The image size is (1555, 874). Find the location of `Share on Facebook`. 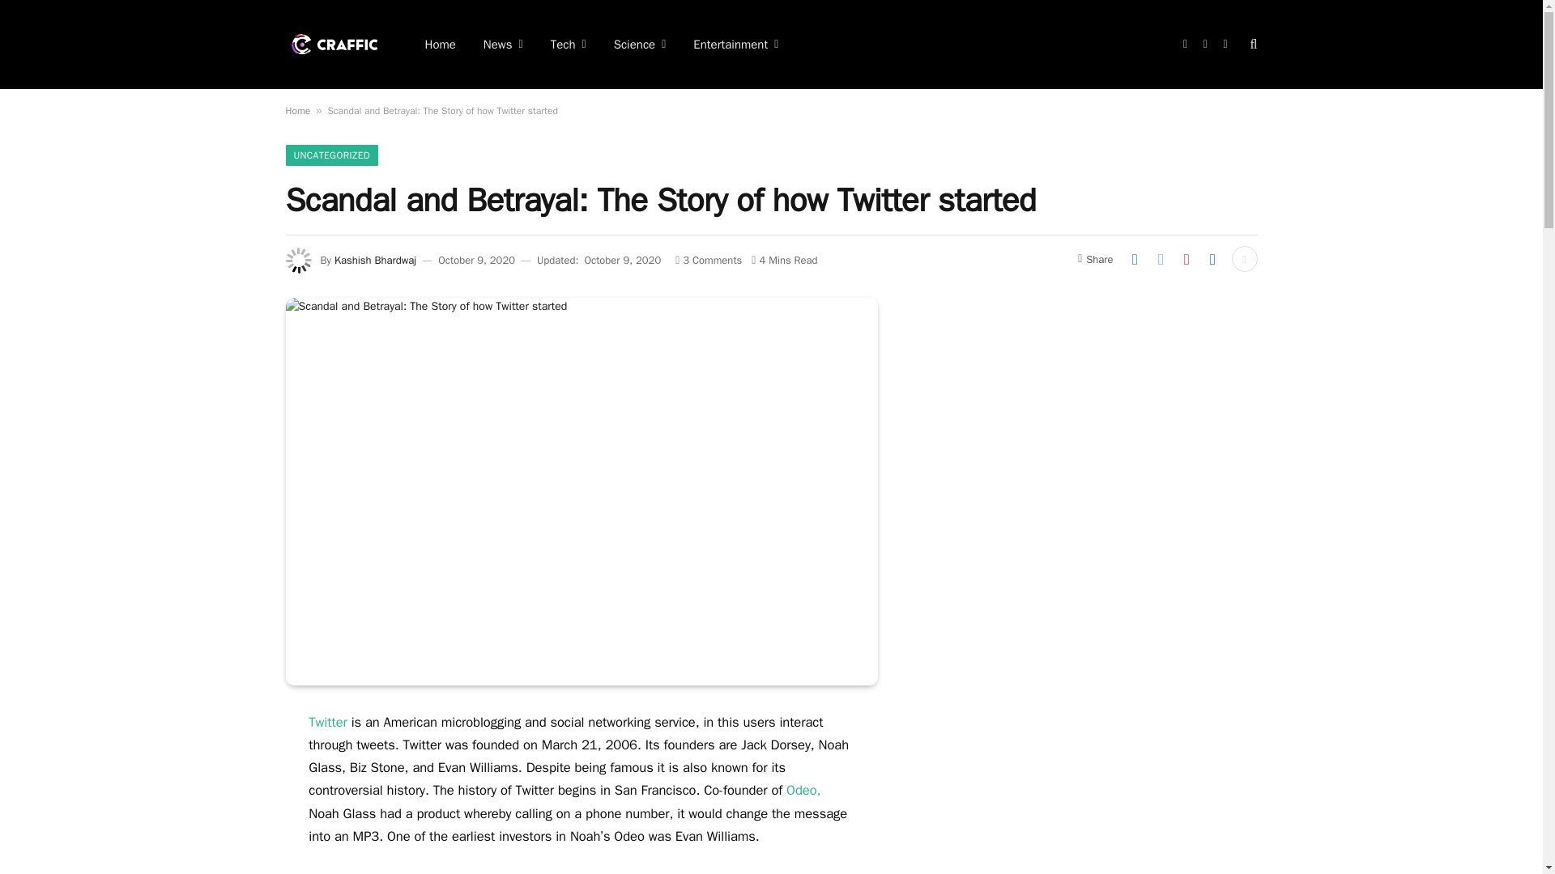

Share on Facebook is located at coordinates (1135, 258).